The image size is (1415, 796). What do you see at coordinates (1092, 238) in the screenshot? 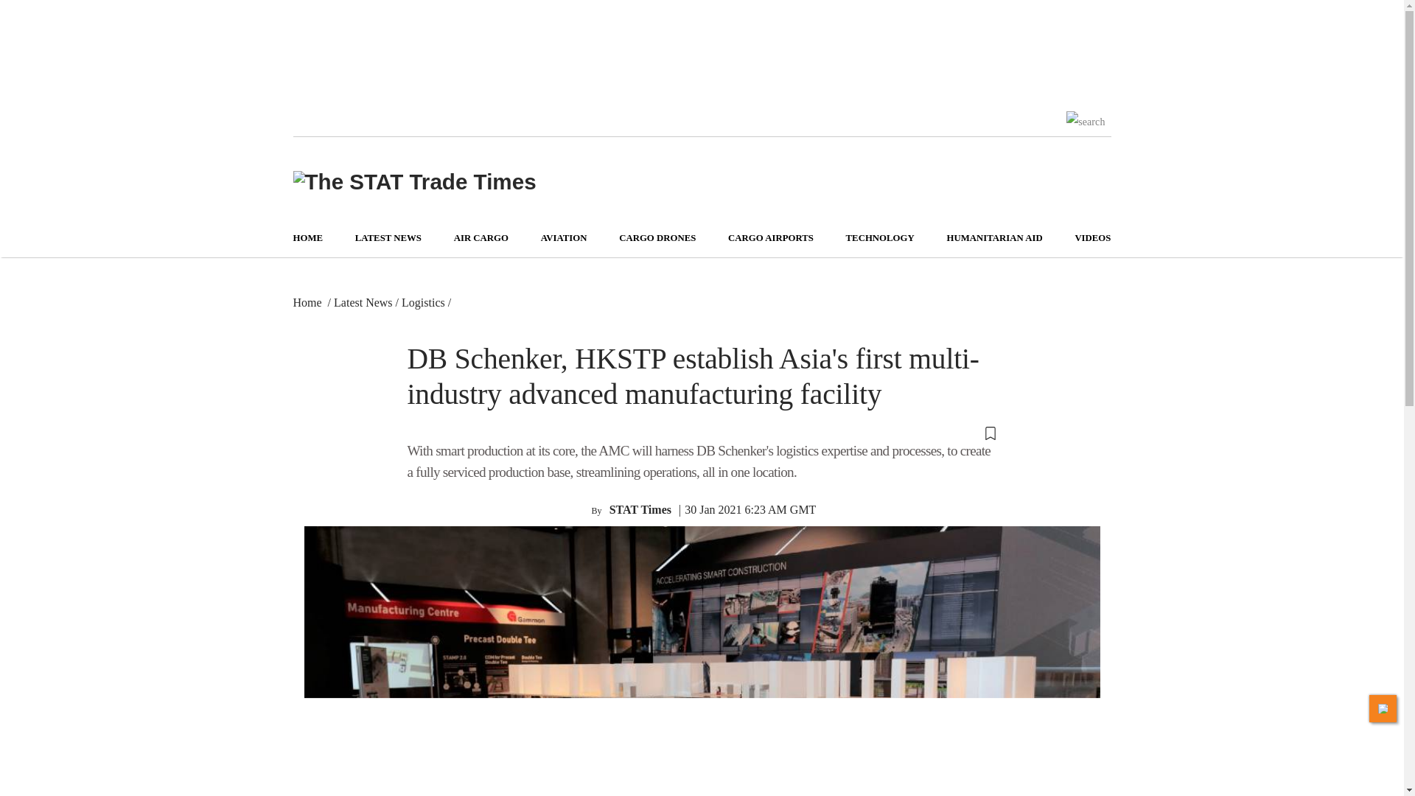
I see `VIDEOS` at bounding box center [1092, 238].